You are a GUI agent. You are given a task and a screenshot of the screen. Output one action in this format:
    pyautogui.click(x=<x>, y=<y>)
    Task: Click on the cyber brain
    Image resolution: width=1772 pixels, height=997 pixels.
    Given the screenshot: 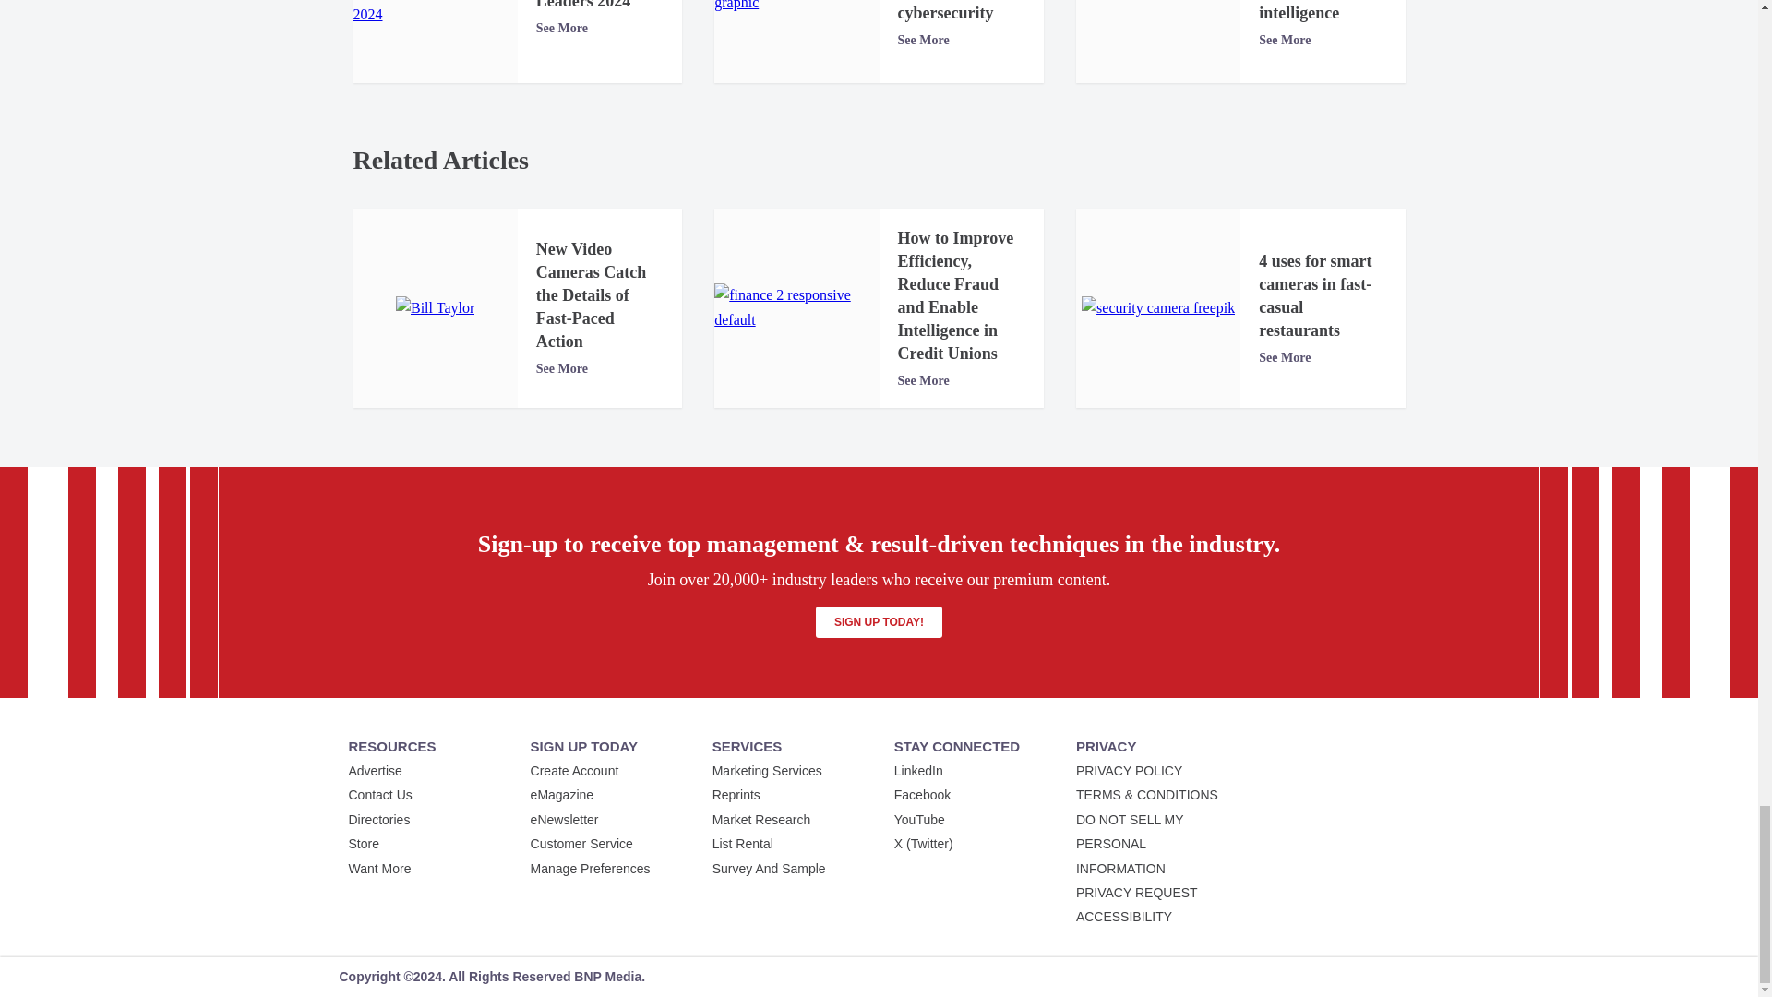 What is the action you would take?
    pyautogui.click(x=1158, y=2)
    